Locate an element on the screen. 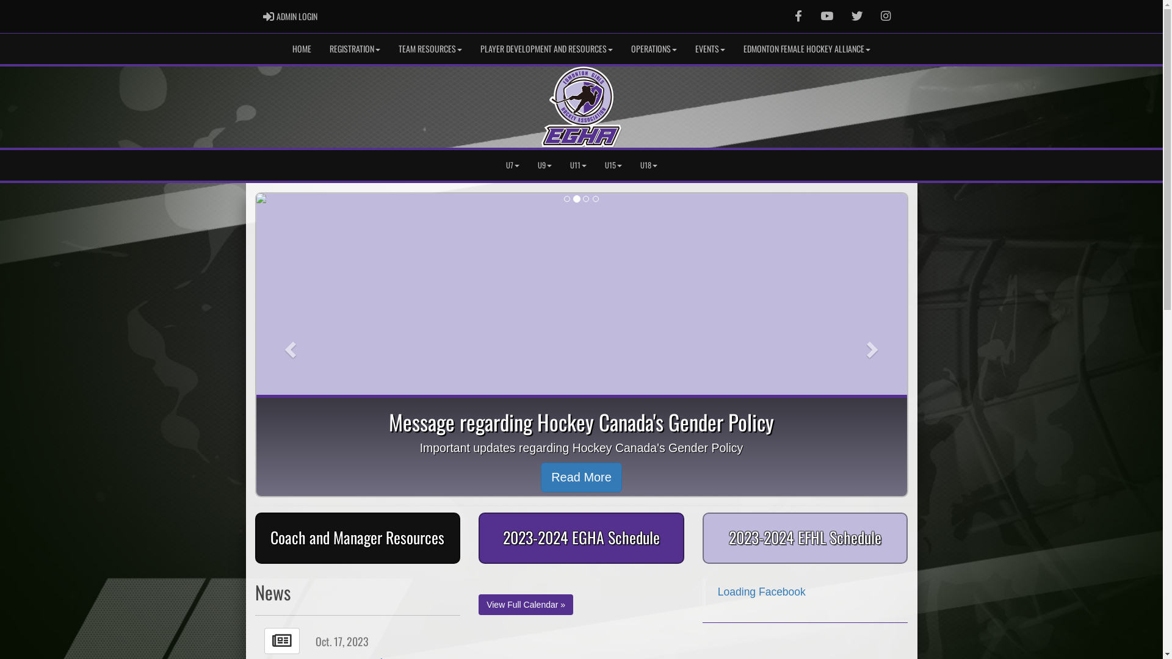 The image size is (1172, 659). Next is located at coordinates (874, 345).